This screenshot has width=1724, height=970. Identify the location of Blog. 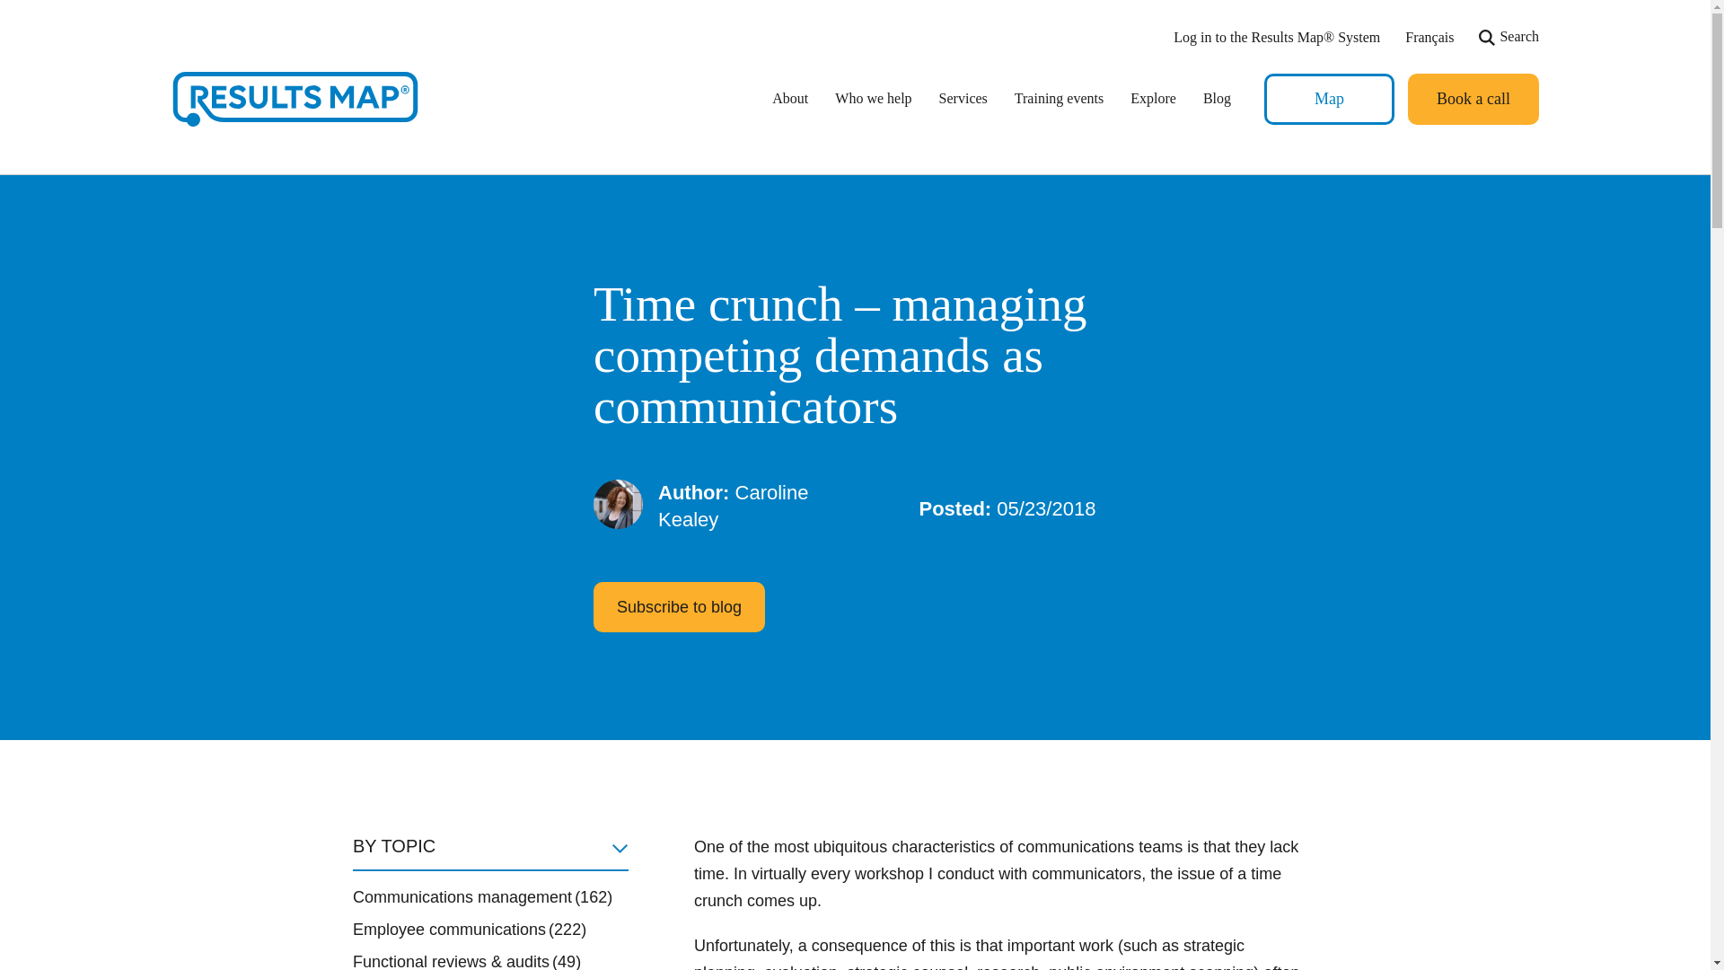
(1217, 99).